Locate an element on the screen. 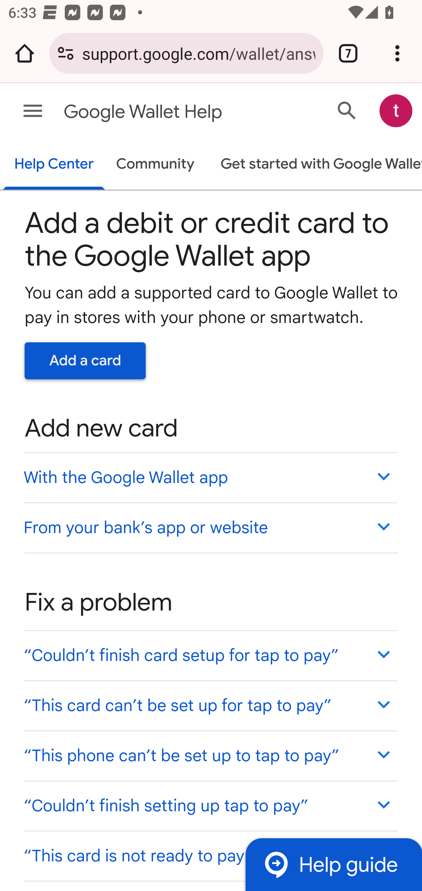  Open the home page is located at coordinates (25, 53).